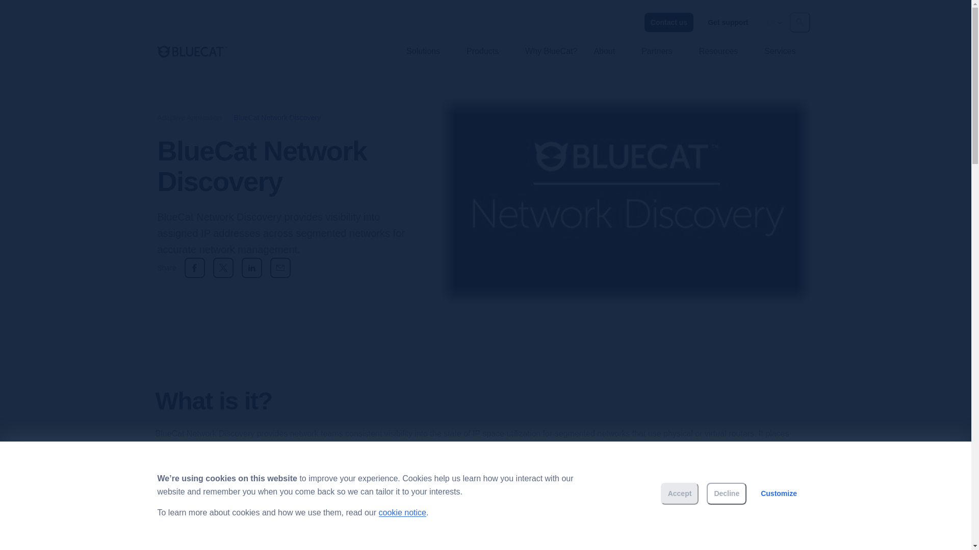 The width and height of the screenshot is (979, 550). What do you see at coordinates (657, 51) in the screenshot?
I see `Partners` at bounding box center [657, 51].